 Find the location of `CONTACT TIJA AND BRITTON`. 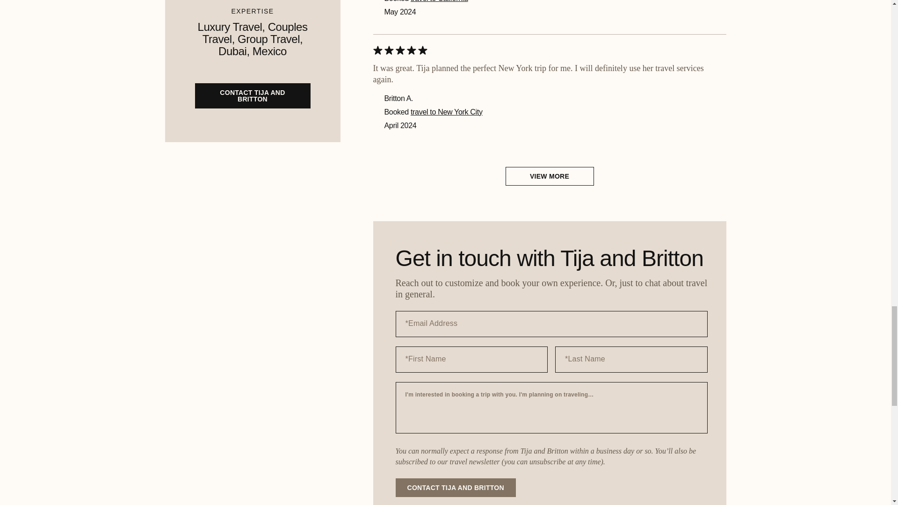

CONTACT TIJA AND BRITTON is located at coordinates (456, 210).